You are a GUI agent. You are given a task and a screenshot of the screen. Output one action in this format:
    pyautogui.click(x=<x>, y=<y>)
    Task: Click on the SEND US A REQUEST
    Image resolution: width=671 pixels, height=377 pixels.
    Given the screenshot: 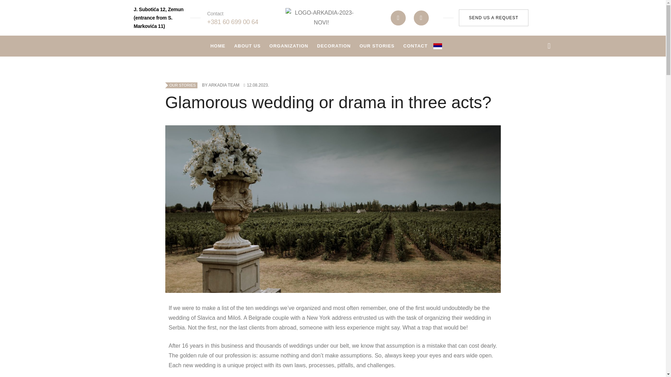 What is the action you would take?
    pyautogui.click(x=493, y=17)
    